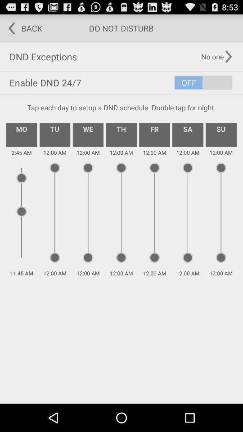 The image size is (243, 432). What do you see at coordinates (188, 135) in the screenshot?
I see `jump until sa` at bounding box center [188, 135].